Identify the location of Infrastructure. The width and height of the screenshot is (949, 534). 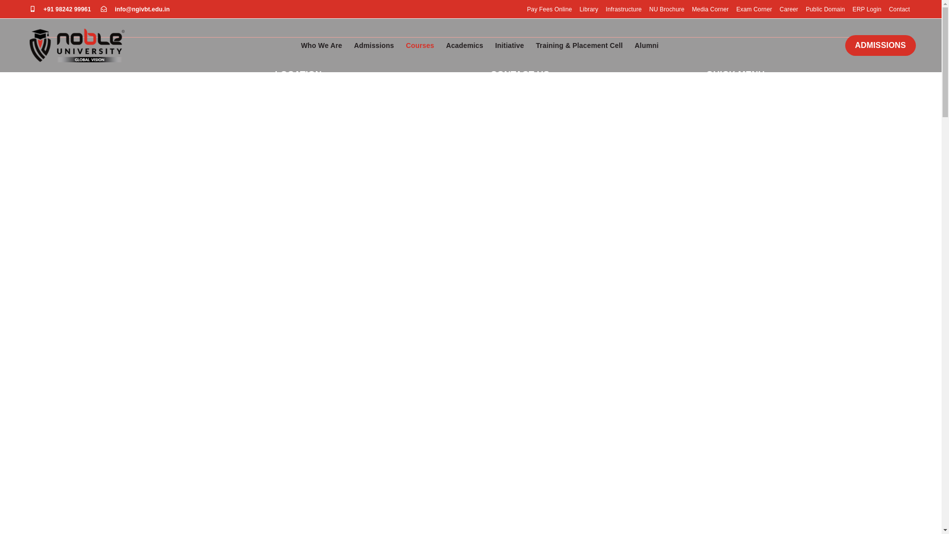
(623, 10).